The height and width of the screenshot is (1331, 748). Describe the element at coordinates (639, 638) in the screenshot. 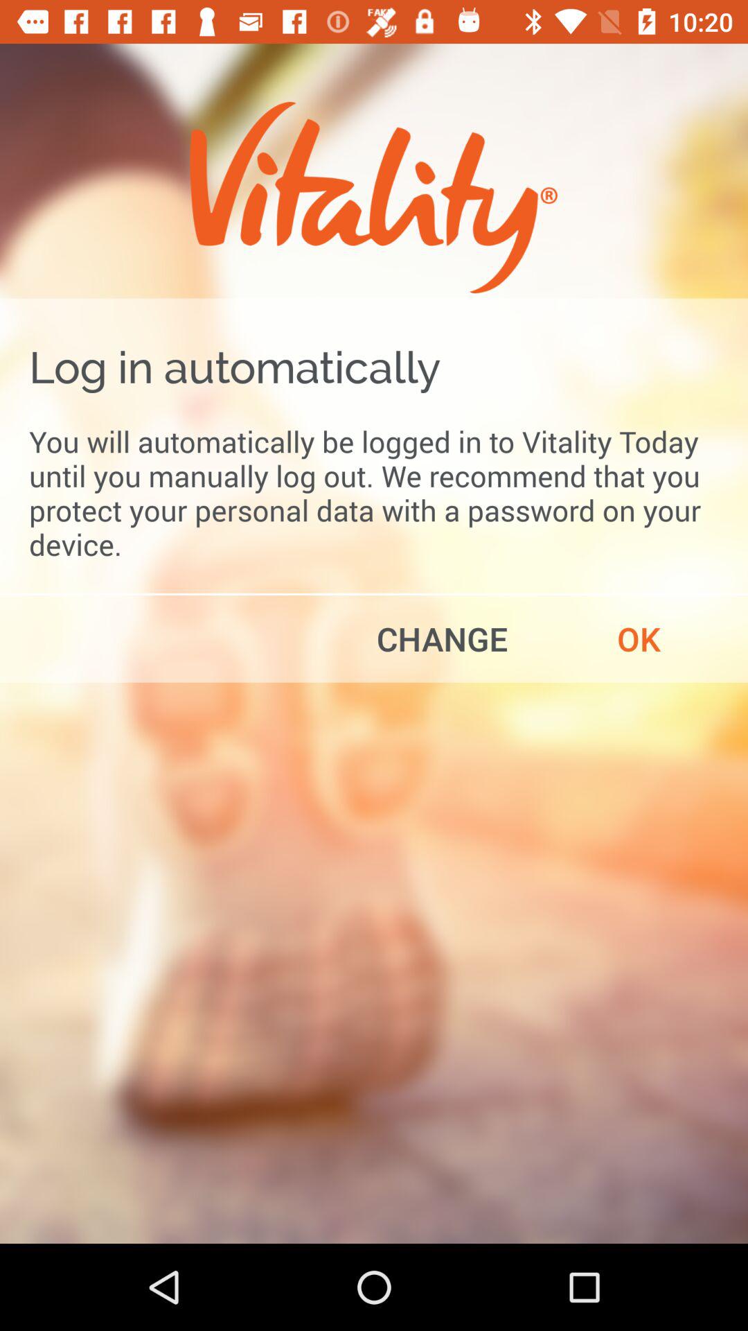

I see `jump until ok` at that location.